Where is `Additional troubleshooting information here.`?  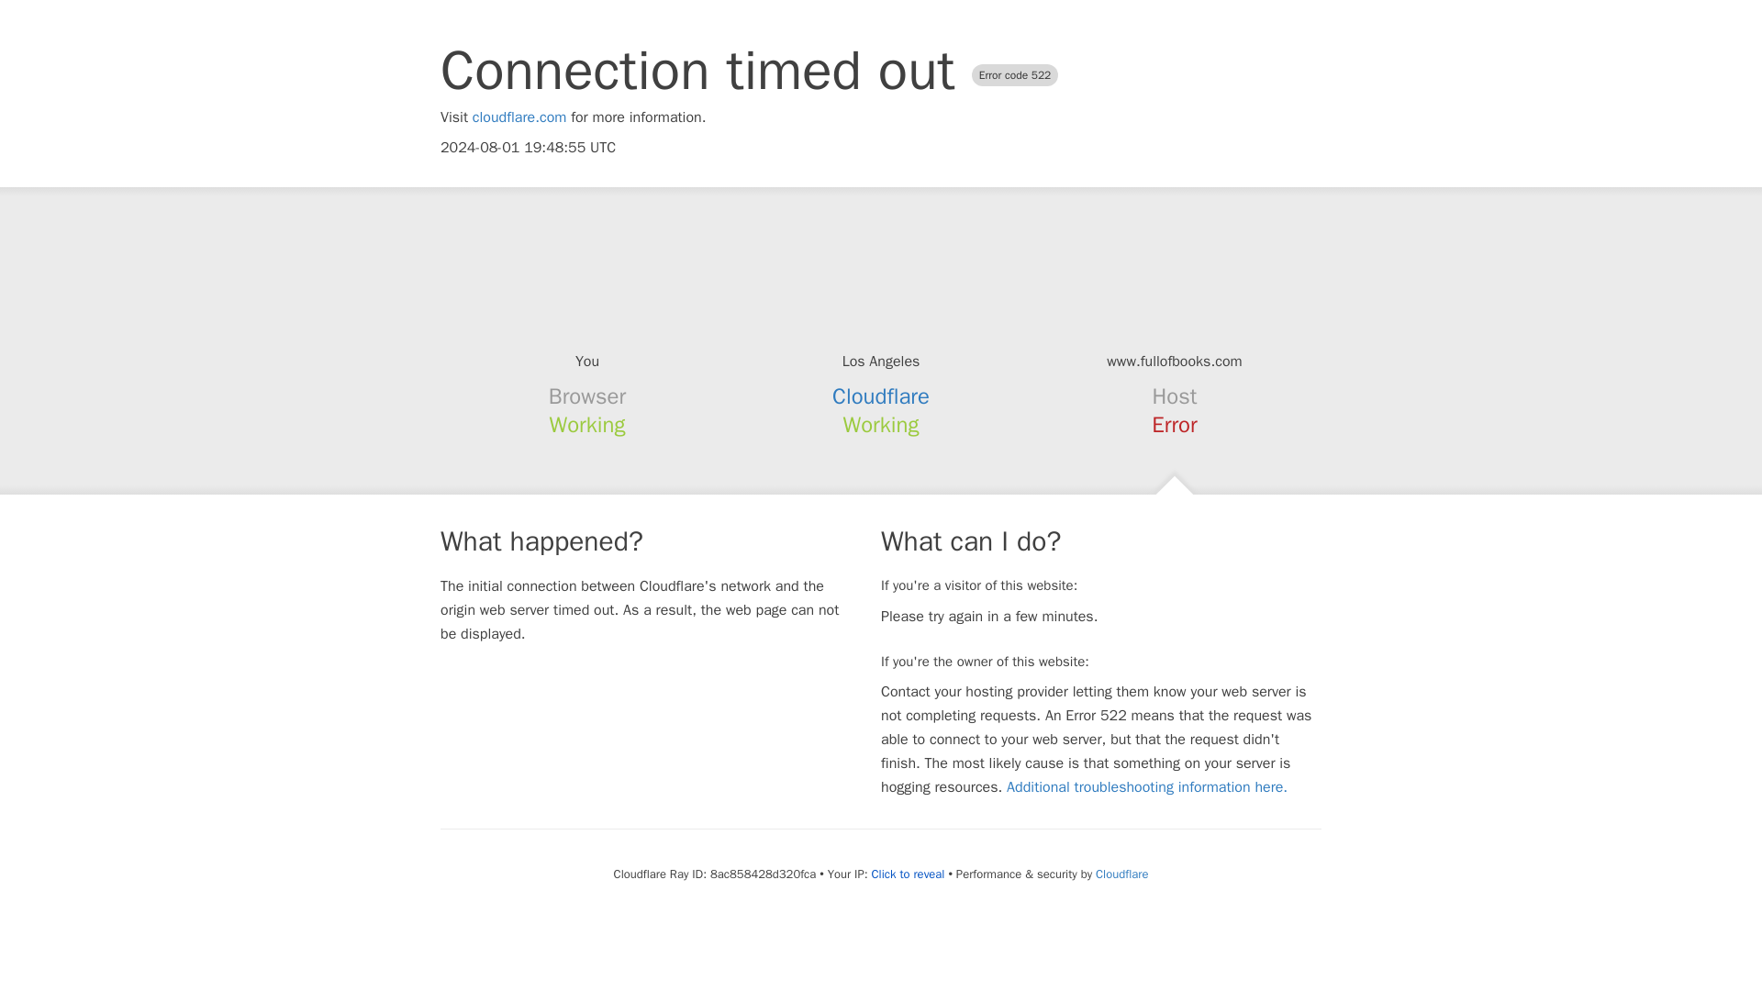
Additional troubleshooting information here. is located at coordinates (1147, 787).